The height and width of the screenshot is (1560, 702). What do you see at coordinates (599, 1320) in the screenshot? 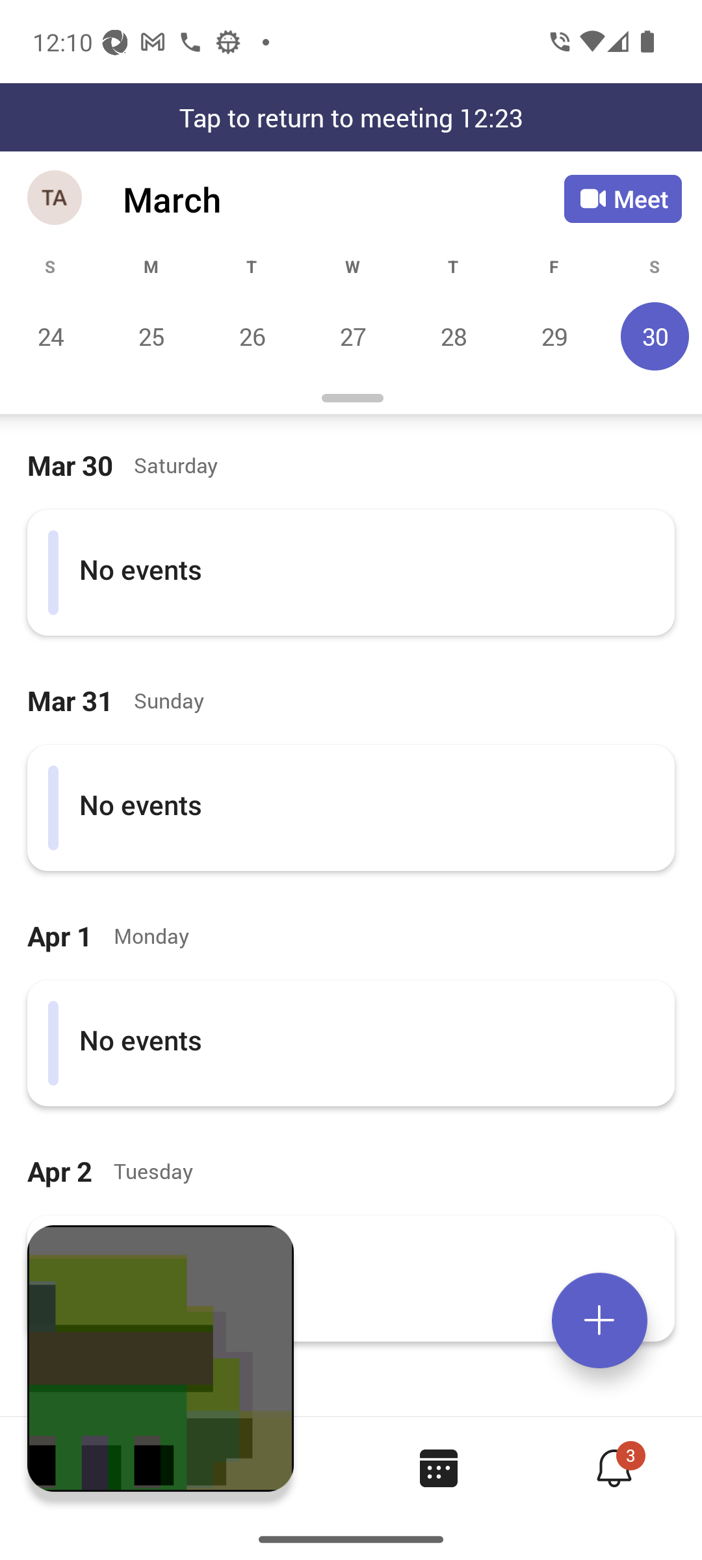
I see `Expand meetings menu` at bounding box center [599, 1320].